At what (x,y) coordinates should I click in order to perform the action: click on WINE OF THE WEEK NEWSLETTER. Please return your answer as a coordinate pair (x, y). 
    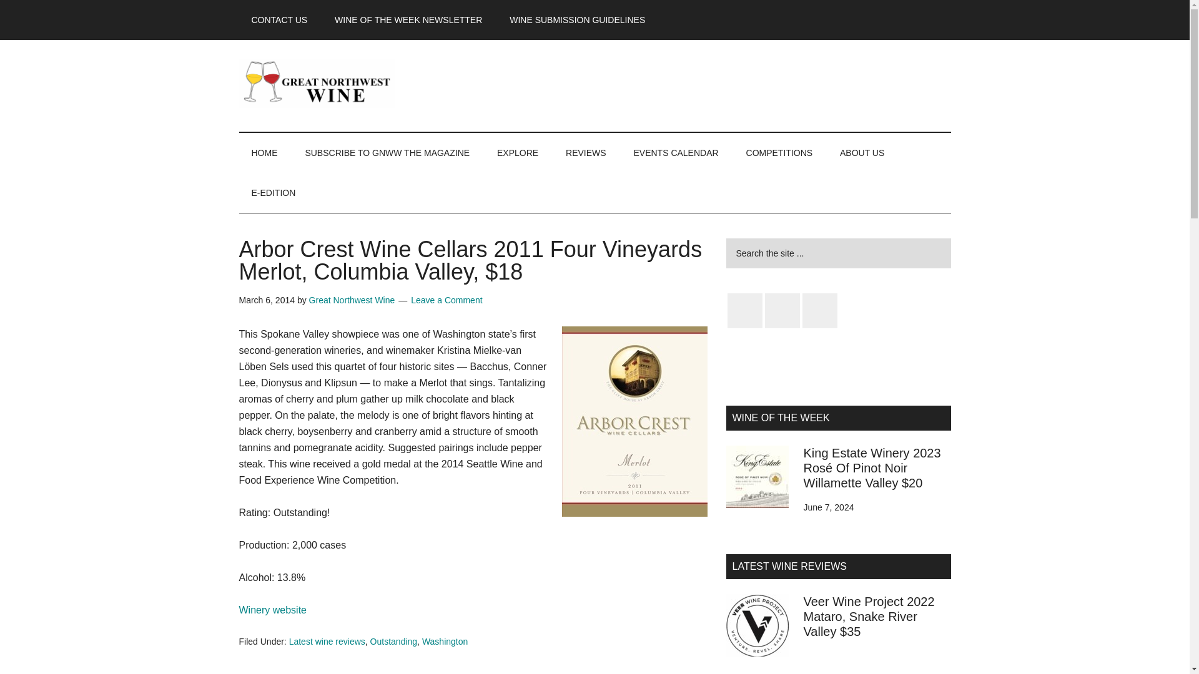
    Looking at the image, I should click on (408, 20).